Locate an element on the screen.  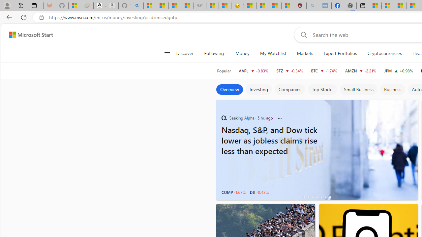
DJI -0.43% is located at coordinates (259, 192).